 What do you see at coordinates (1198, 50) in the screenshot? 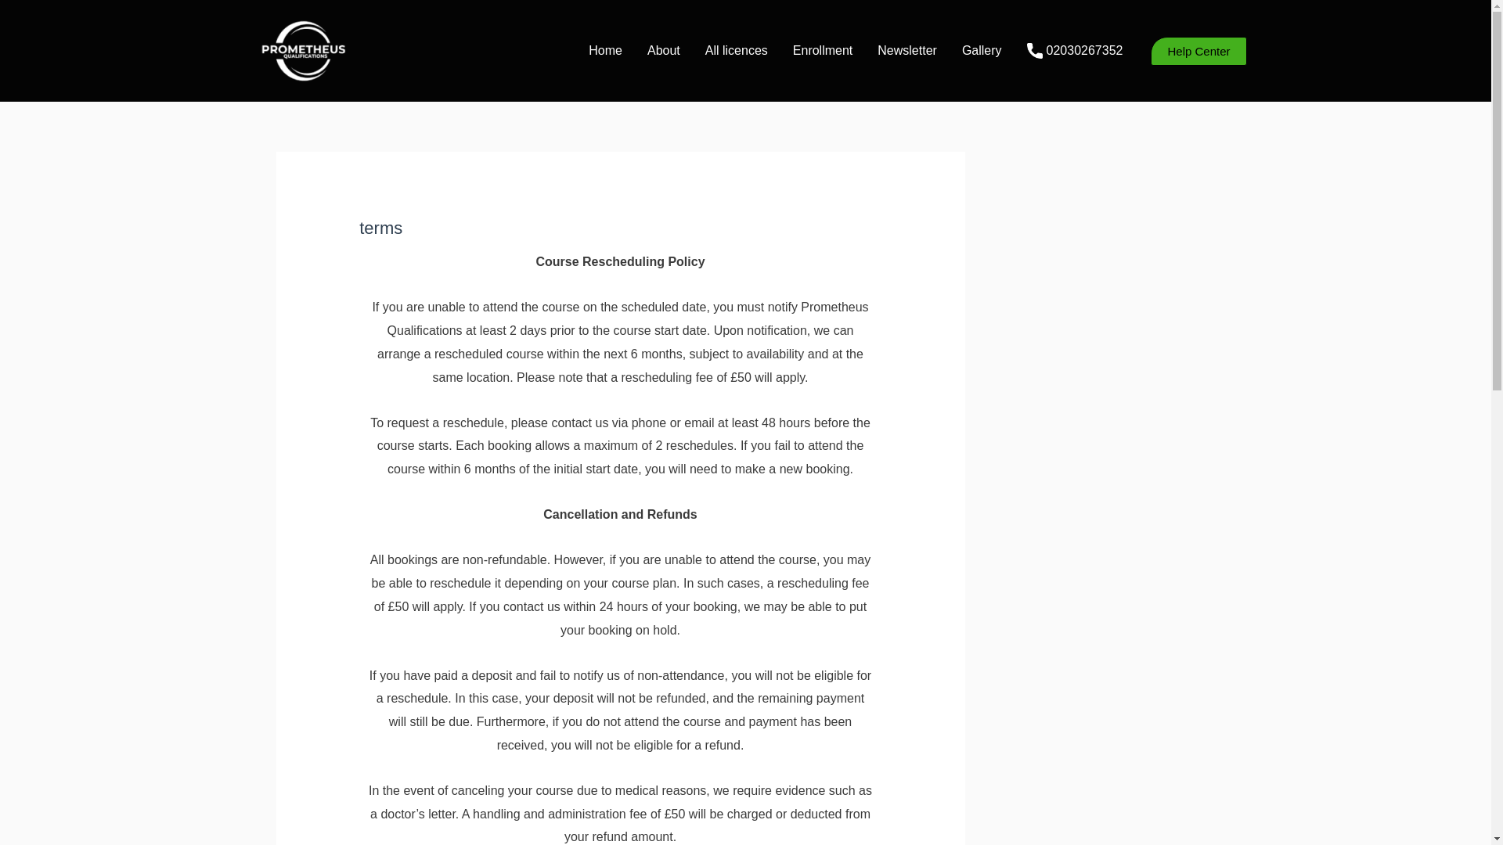
I see `Help Center` at bounding box center [1198, 50].